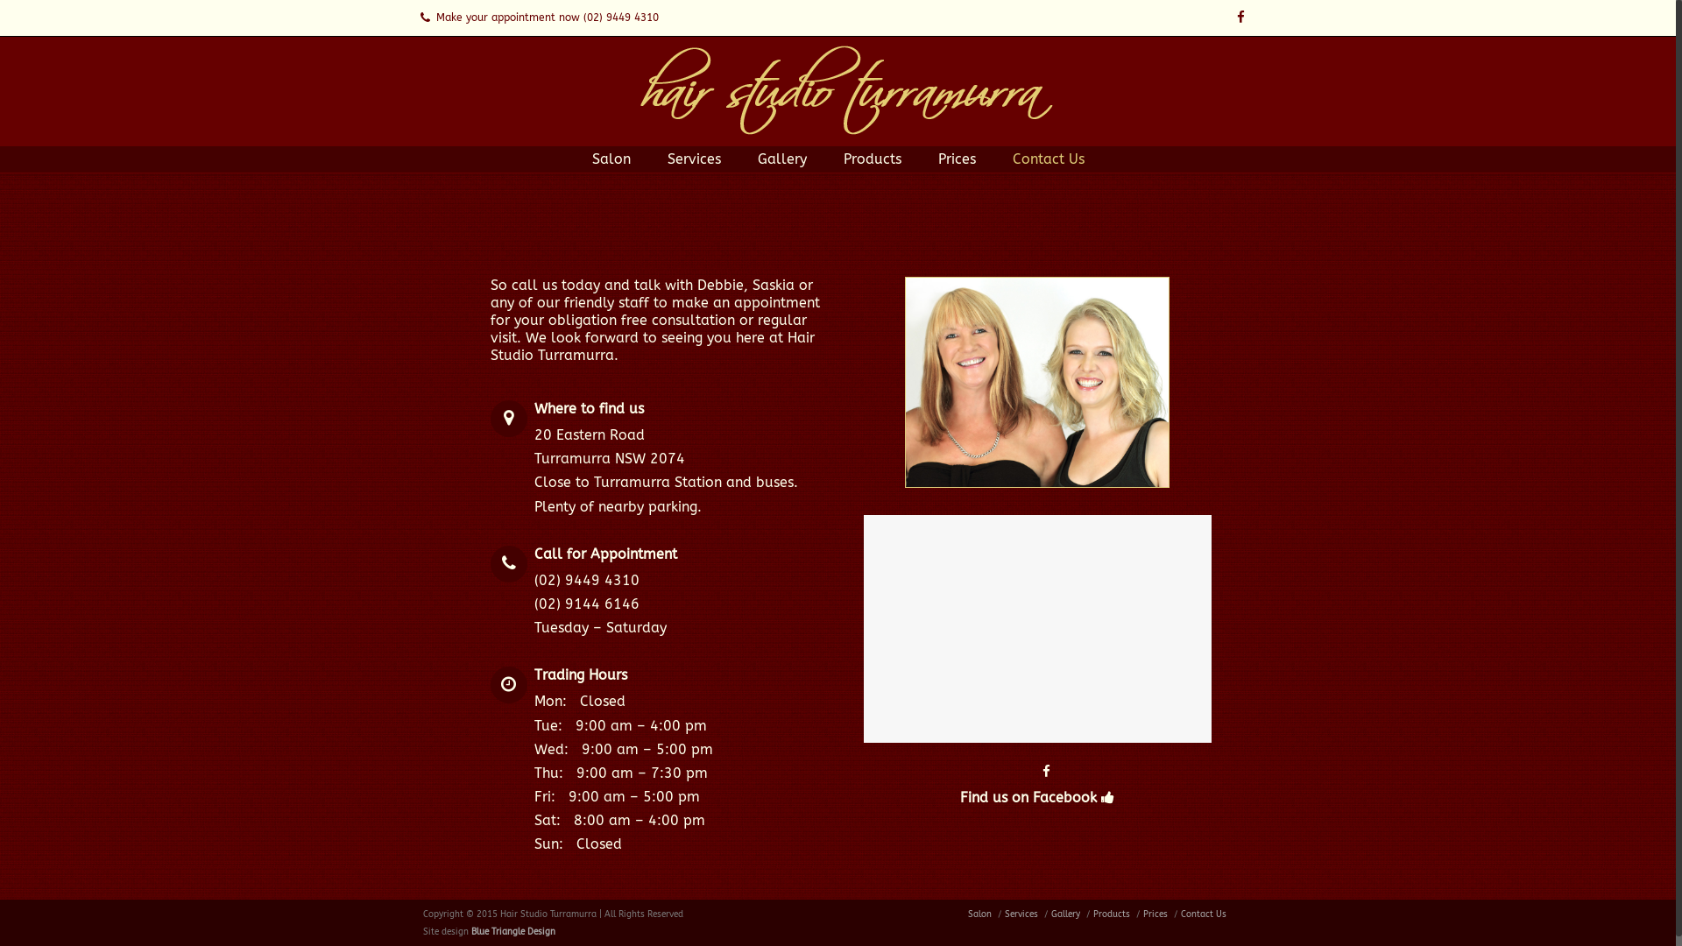 The height and width of the screenshot is (946, 1682). What do you see at coordinates (1112, 914) in the screenshot?
I see `Products` at bounding box center [1112, 914].